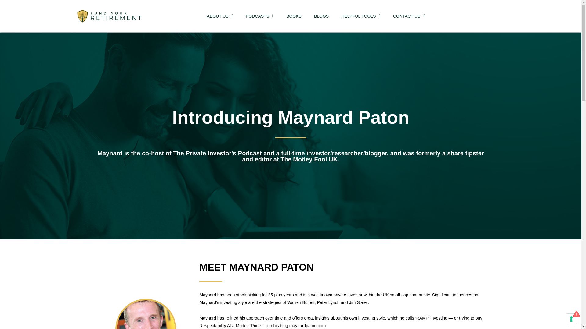 The width and height of the screenshot is (586, 329). What do you see at coordinates (321, 16) in the screenshot?
I see `BLOGS` at bounding box center [321, 16].